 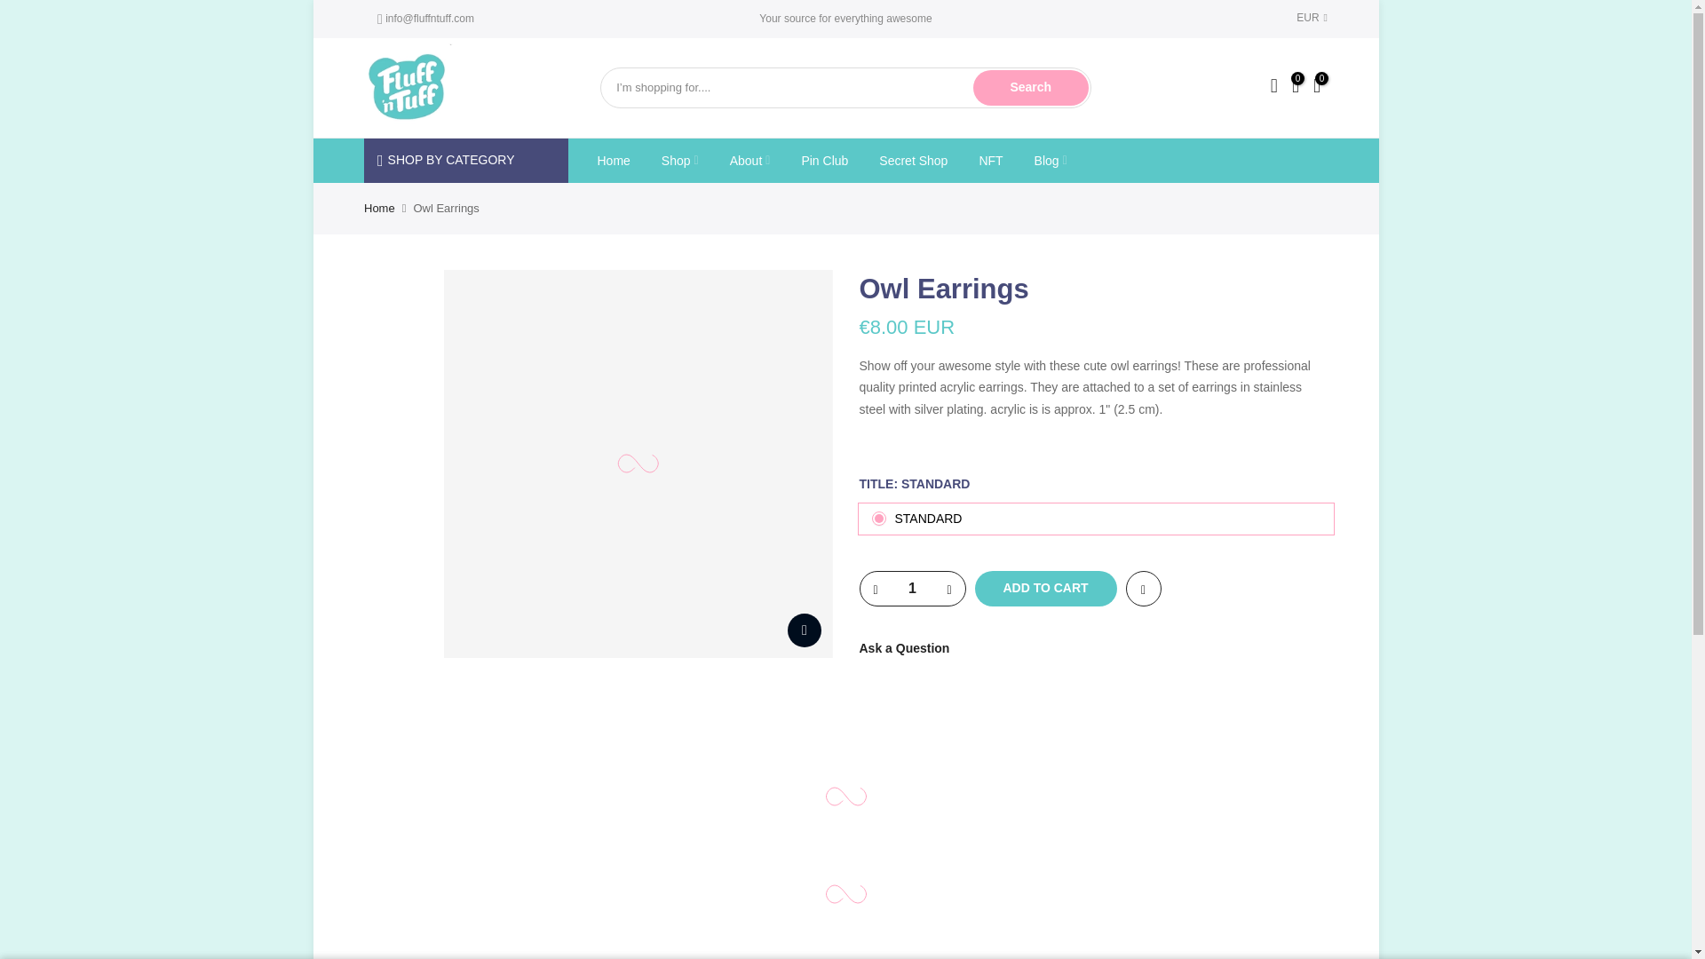 I want to click on Home, so click(x=613, y=160).